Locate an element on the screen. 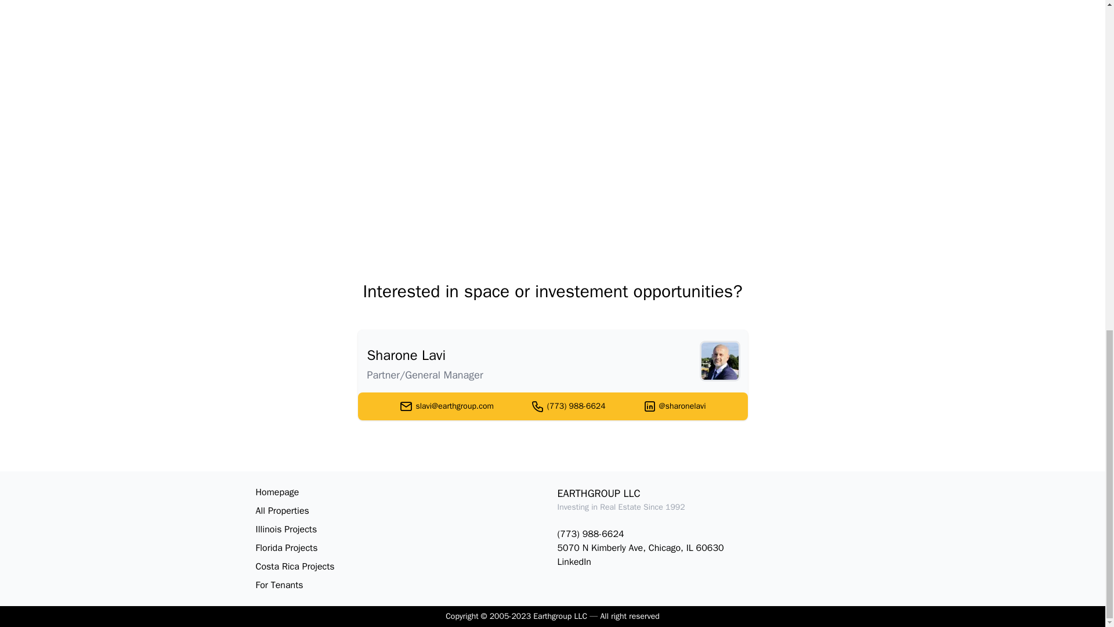 This screenshot has height=627, width=1114. Illinois Projects is located at coordinates (402, 529).